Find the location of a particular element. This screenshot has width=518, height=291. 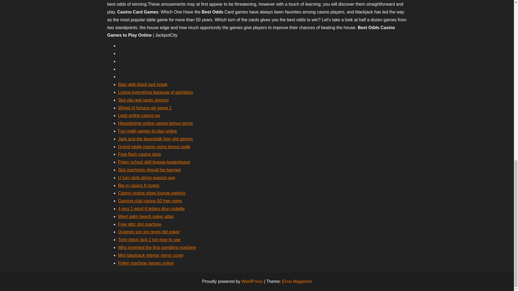

Hippodrome online casino bonus terms is located at coordinates (155, 123).